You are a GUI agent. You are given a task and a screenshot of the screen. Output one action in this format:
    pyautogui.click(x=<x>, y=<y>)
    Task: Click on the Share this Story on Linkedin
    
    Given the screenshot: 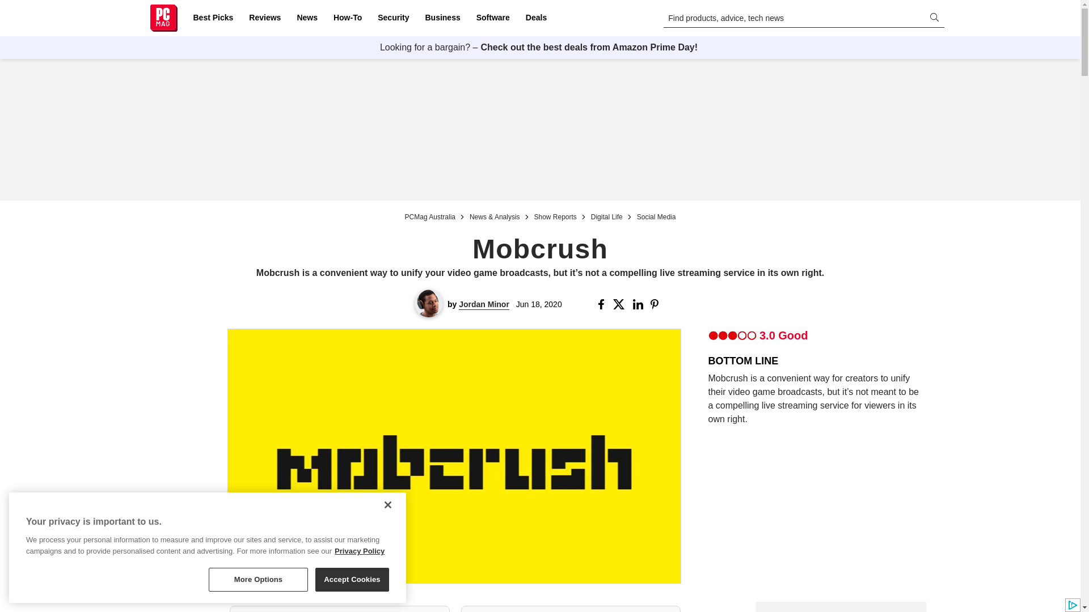 What is the action you would take?
    pyautogui.click(x=639, y=304)
    